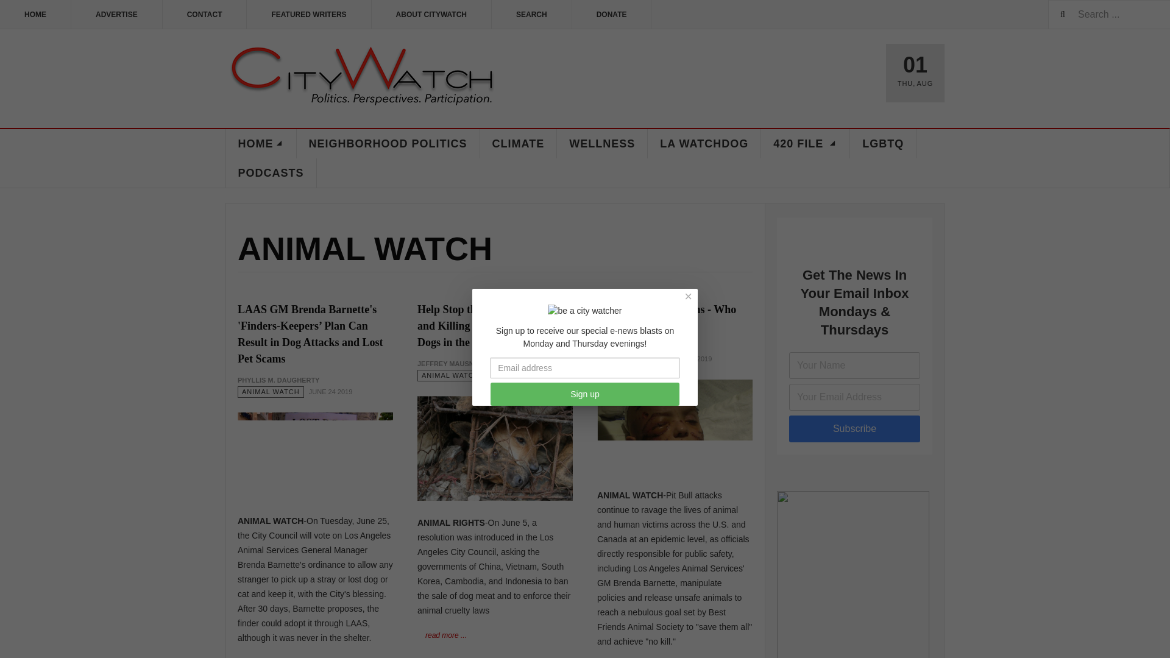  Describe the element at coordinates (612, 15) in the screenshot. I see `DONATE` at that location.